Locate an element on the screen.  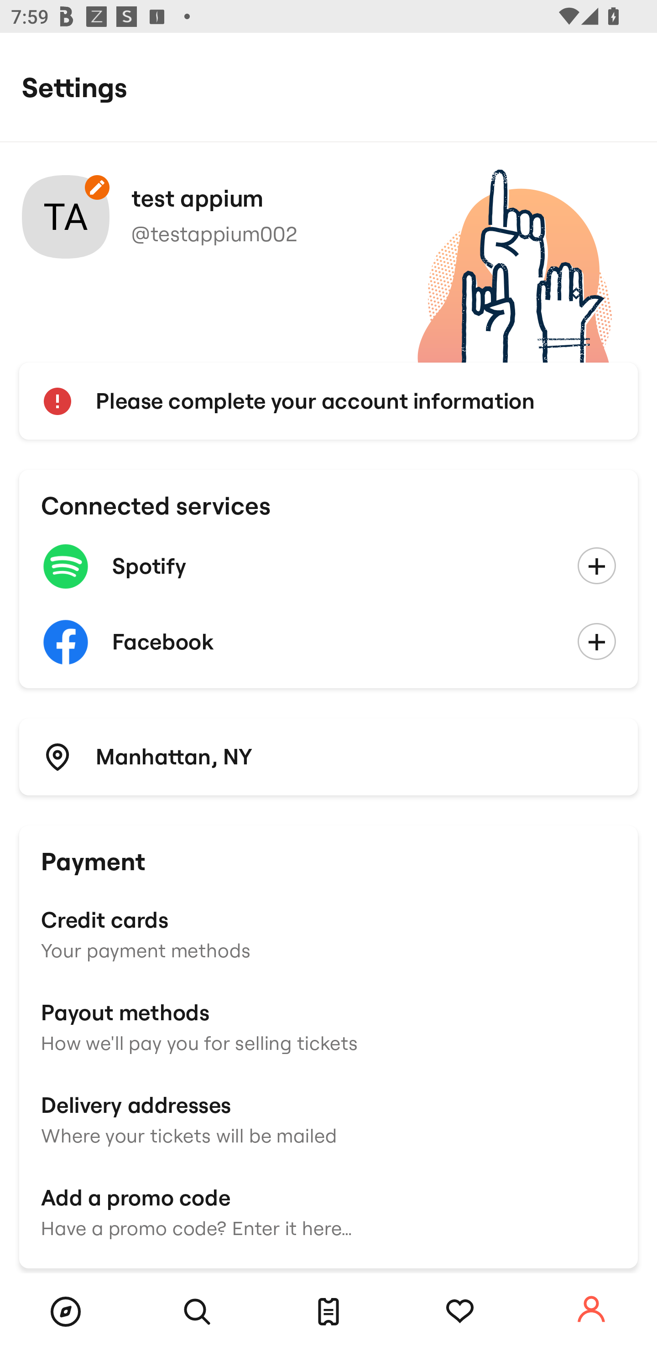
Tickets is located at coordinates (328, 1312).